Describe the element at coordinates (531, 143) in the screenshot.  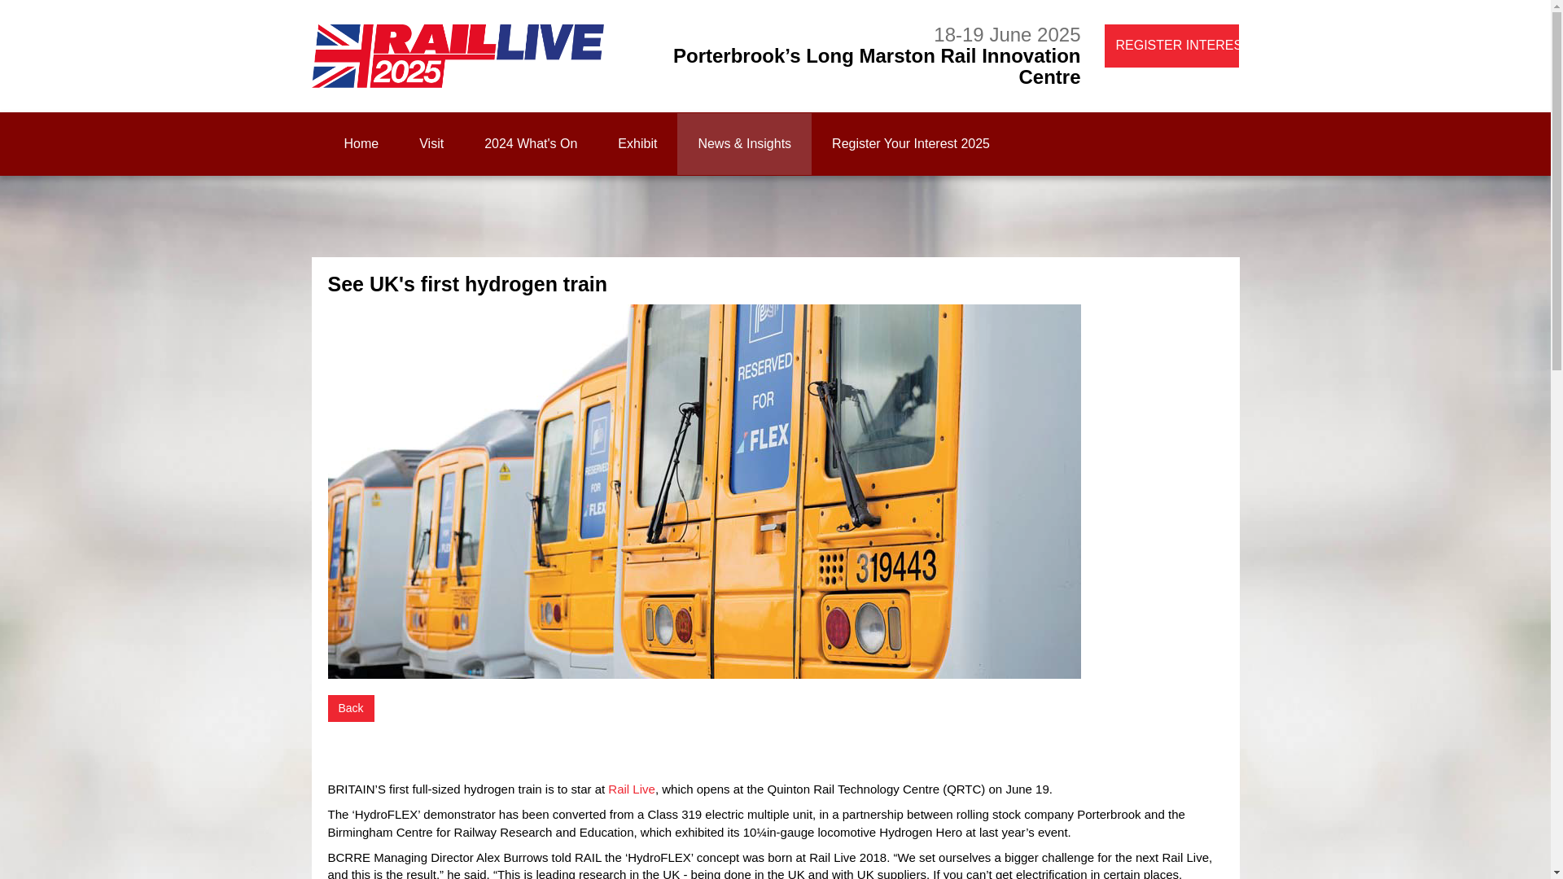
I see `2024 What's On` at that location.